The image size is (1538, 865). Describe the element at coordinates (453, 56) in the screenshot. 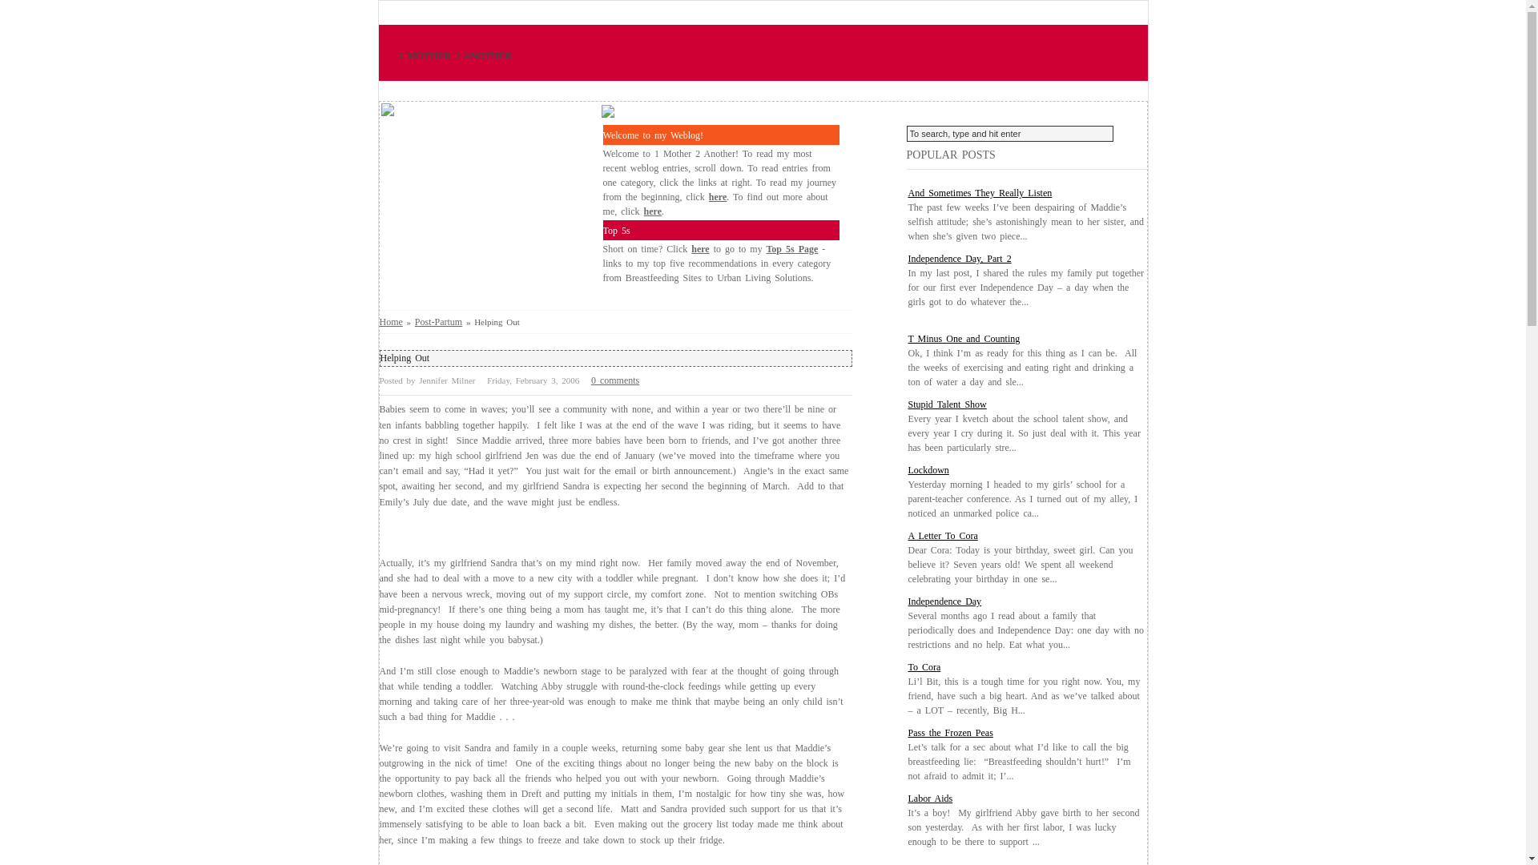

I see `1 MOTHER 2 ANOTHER` at that location.